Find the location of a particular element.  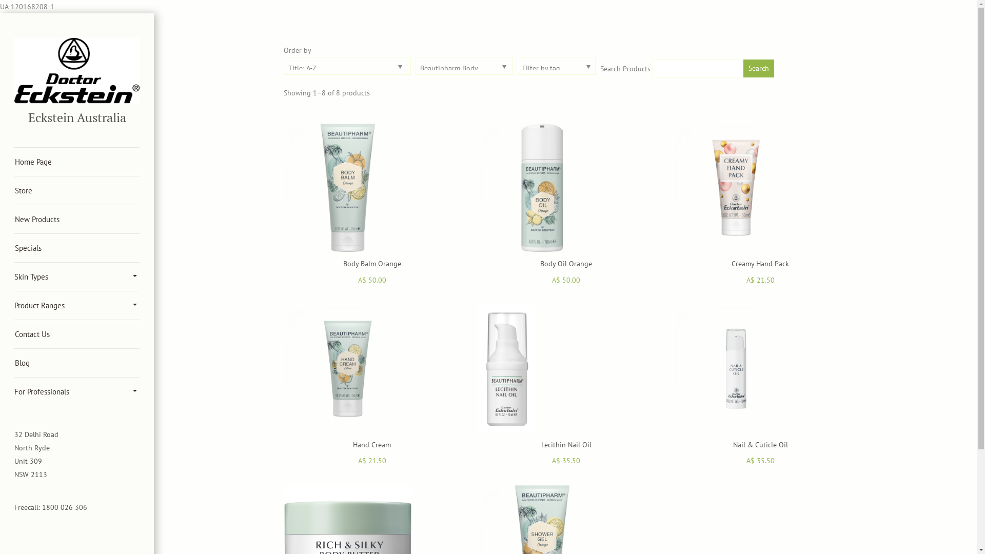

Freecall: 1800 026 306 is located at coordinates (51, 507).